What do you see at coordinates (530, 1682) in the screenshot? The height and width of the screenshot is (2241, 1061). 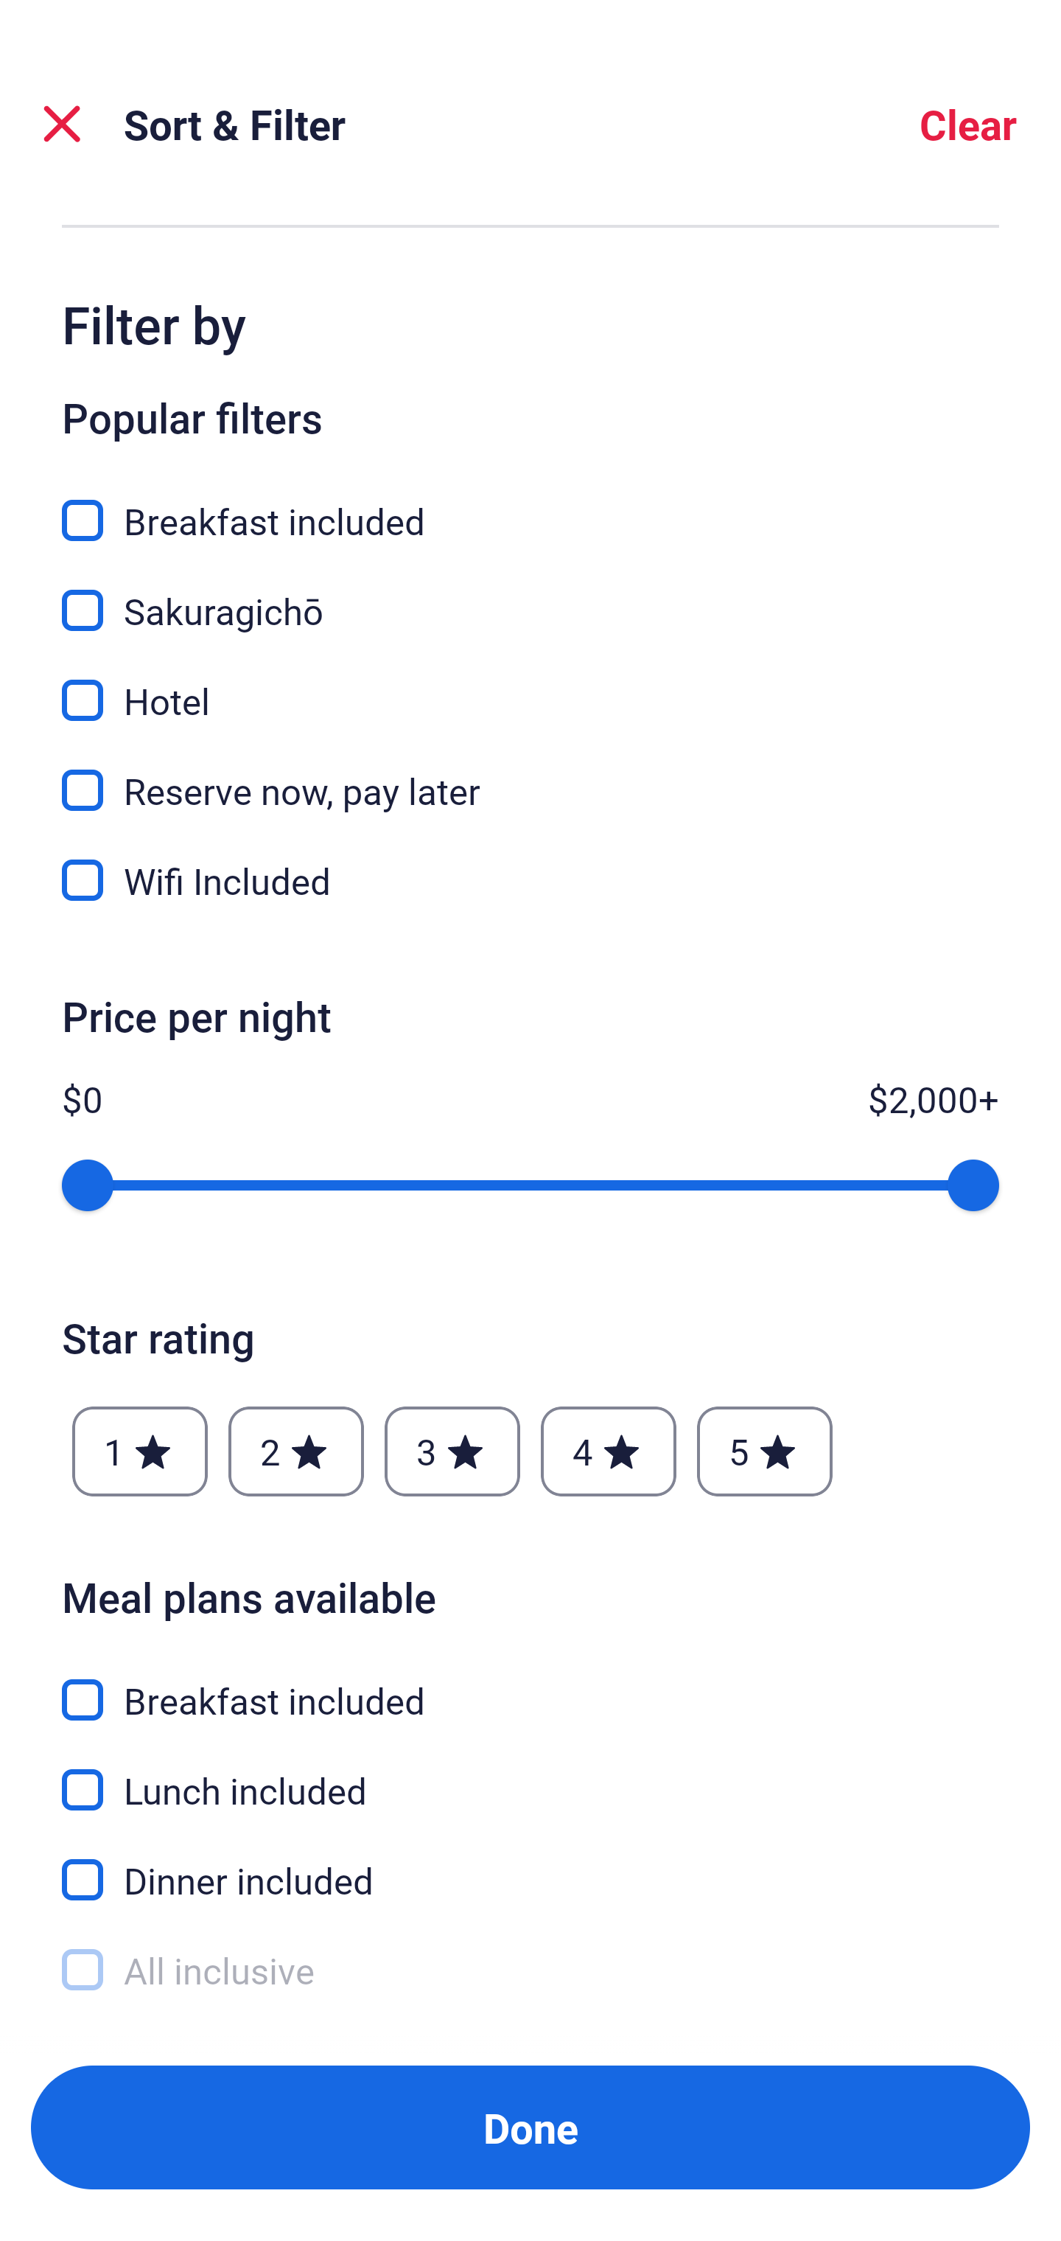 I see `Breakfast included, Breakfast included` at bounding box center [530, 1682].